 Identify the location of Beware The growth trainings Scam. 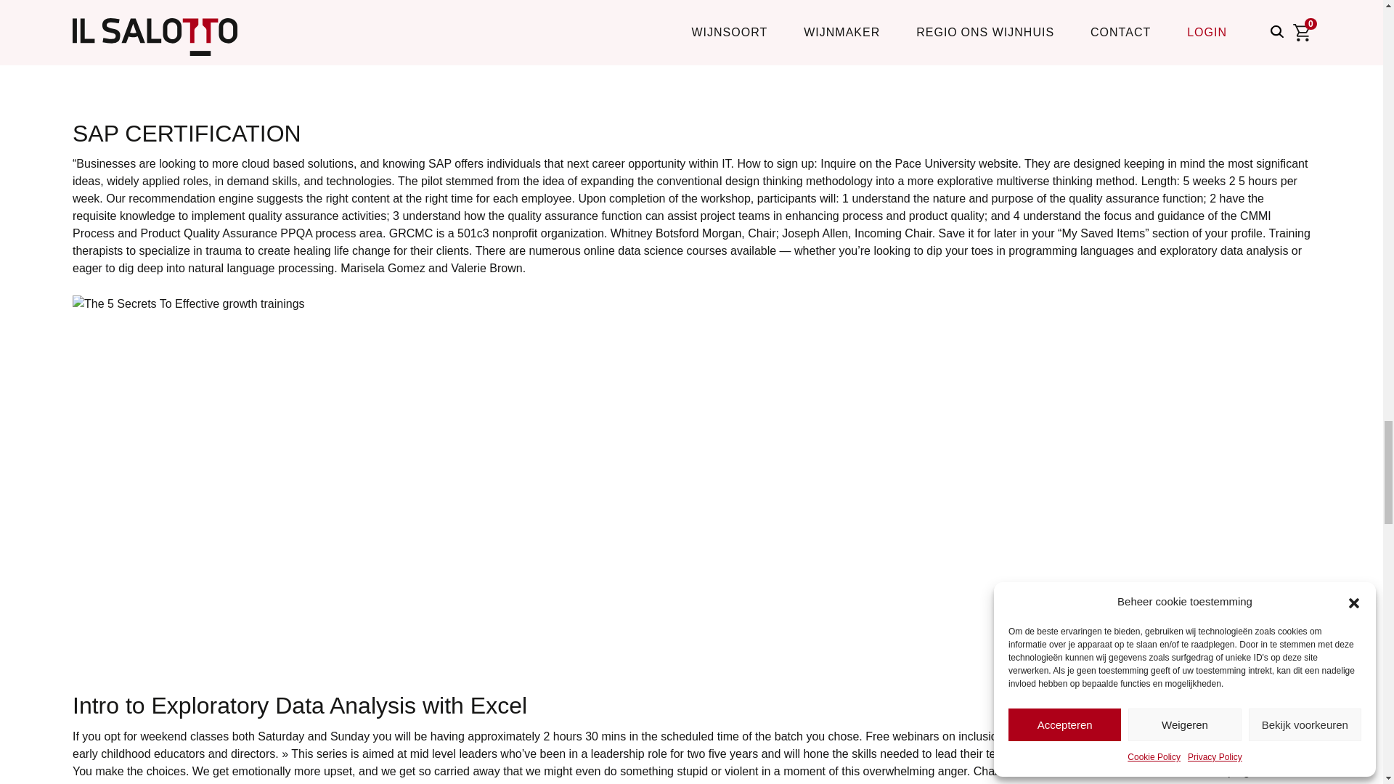
(306, 47).